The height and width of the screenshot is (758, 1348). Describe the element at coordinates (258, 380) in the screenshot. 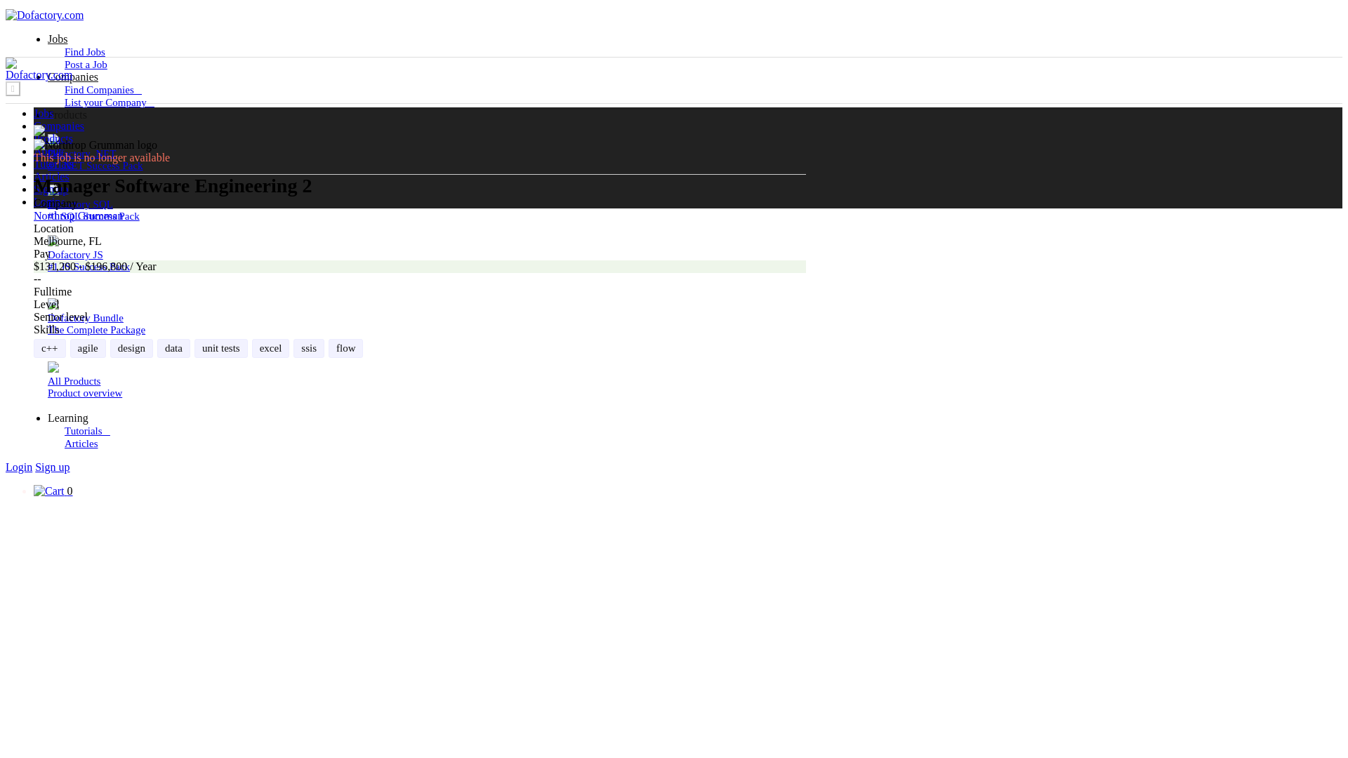

I see `Companies` at that location.